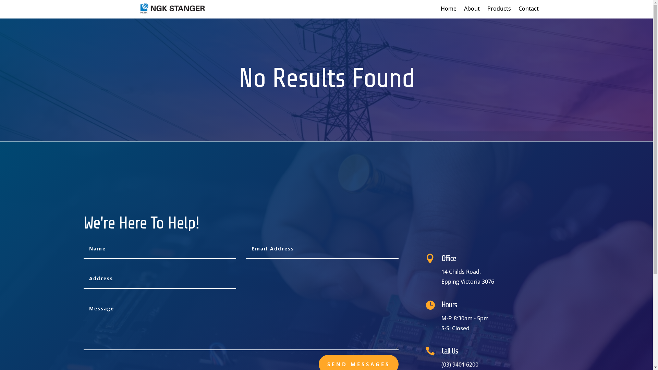 The height and width of the screenshot is (370, 658). Describe the element at coordinates (499, 10) in the screenshot. I see `Products` at that location.